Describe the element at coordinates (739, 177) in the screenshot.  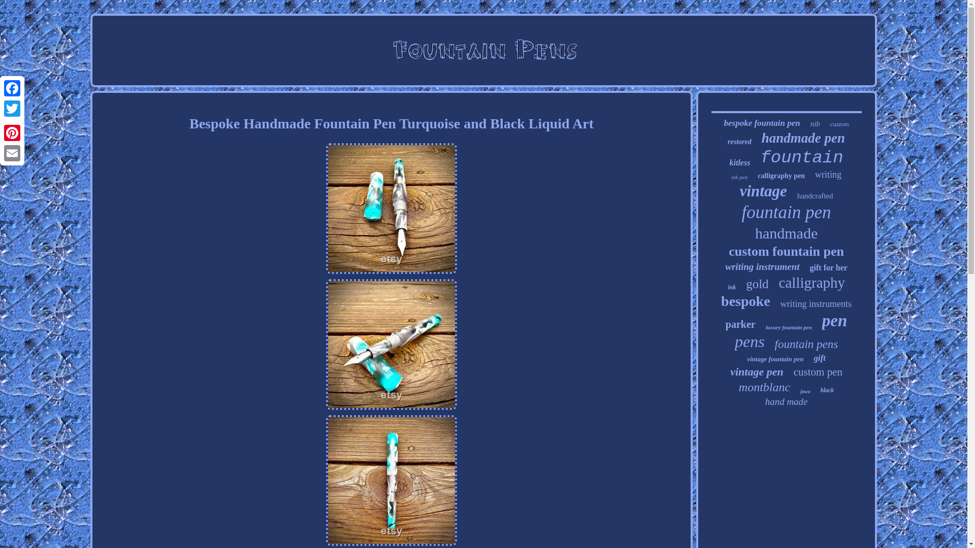
I see `ink pen` at that location.